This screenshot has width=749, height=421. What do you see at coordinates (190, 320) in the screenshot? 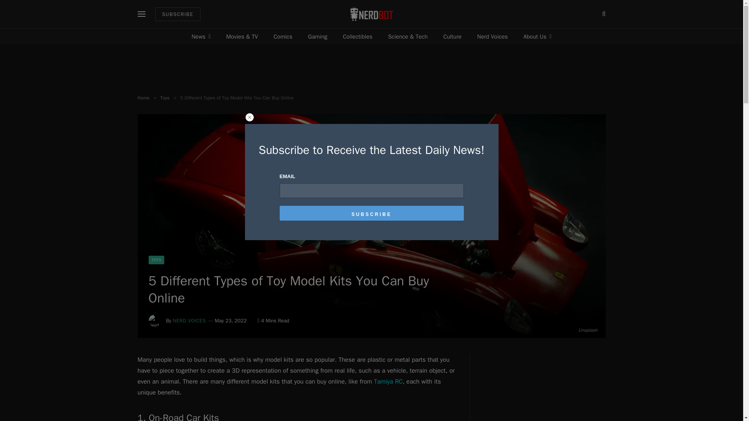
I see `NERD VOICES` at bounding box center [190, 320].